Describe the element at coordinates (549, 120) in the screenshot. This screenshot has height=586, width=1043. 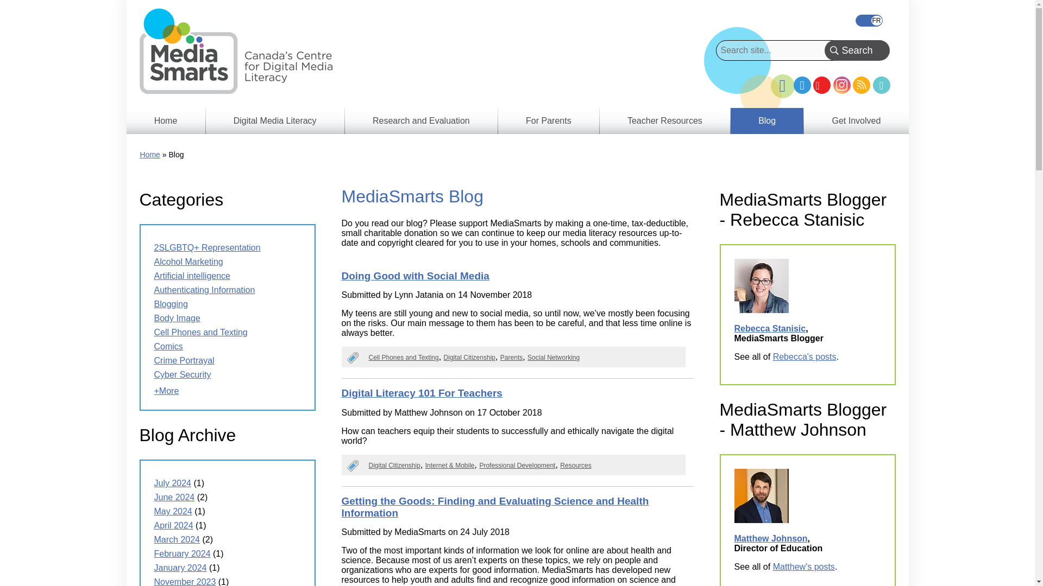
I see `For Parents` at that location.